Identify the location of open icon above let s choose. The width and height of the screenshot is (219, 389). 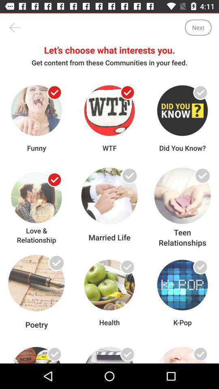
(198, 28).